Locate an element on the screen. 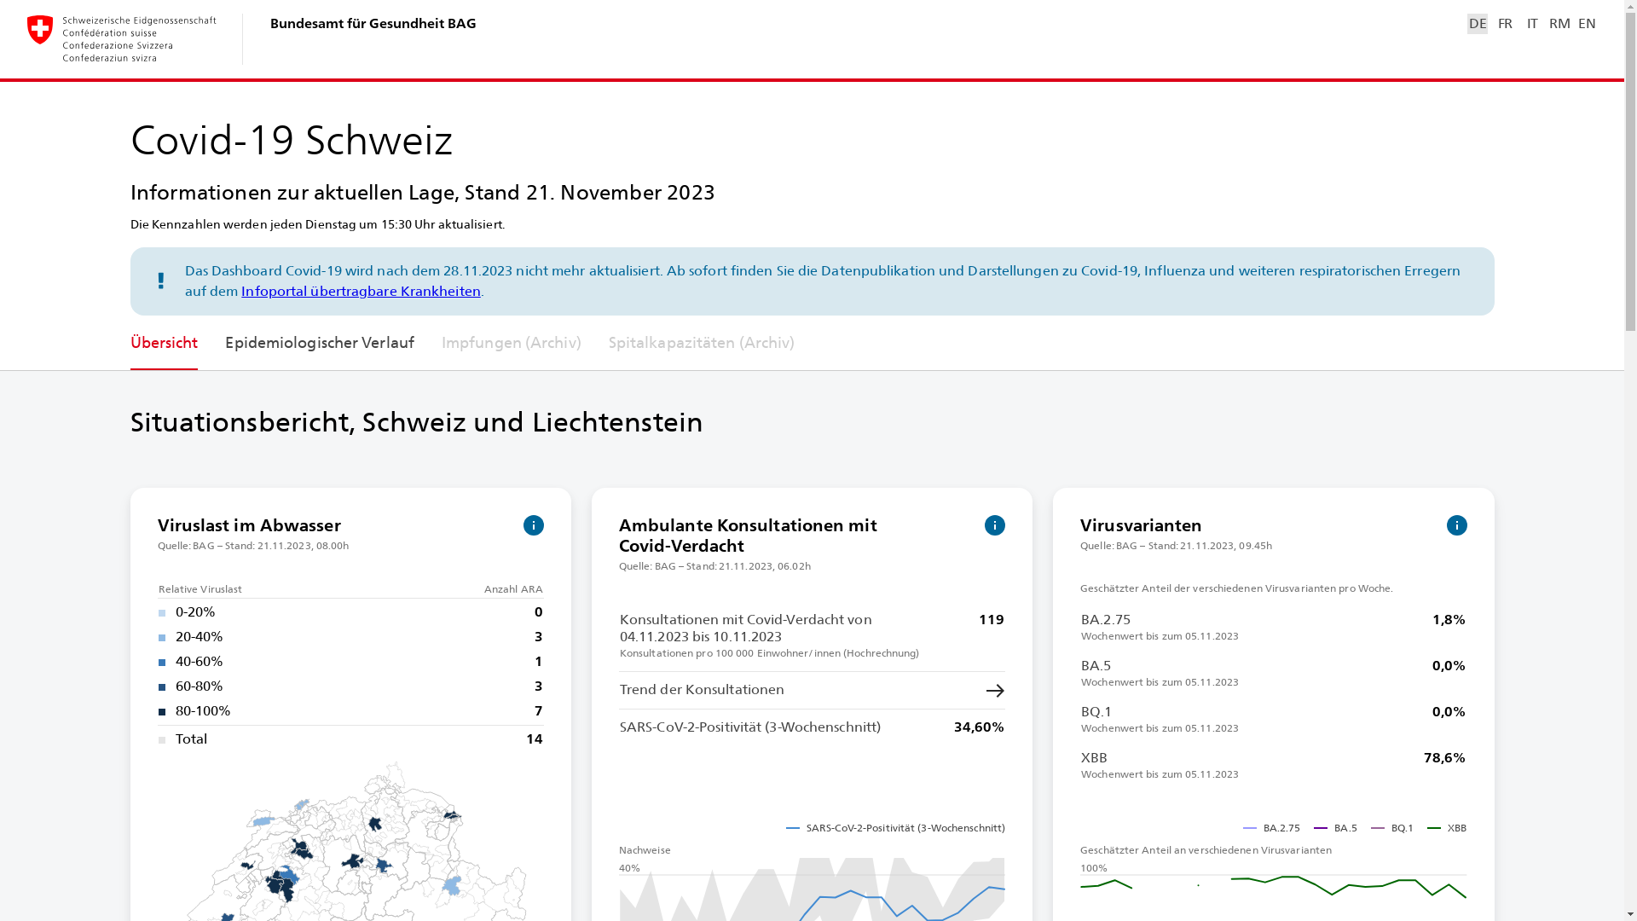  Impfungen (Archiv) is located at coordinates (512, 343).